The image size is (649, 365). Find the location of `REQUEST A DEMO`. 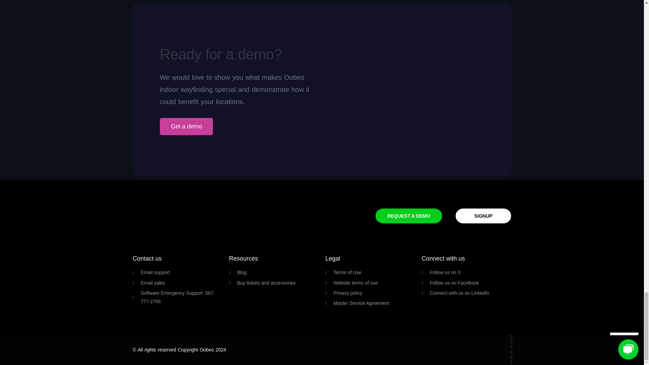

REQUEST A DEMO is located at coordinates (409, 216).